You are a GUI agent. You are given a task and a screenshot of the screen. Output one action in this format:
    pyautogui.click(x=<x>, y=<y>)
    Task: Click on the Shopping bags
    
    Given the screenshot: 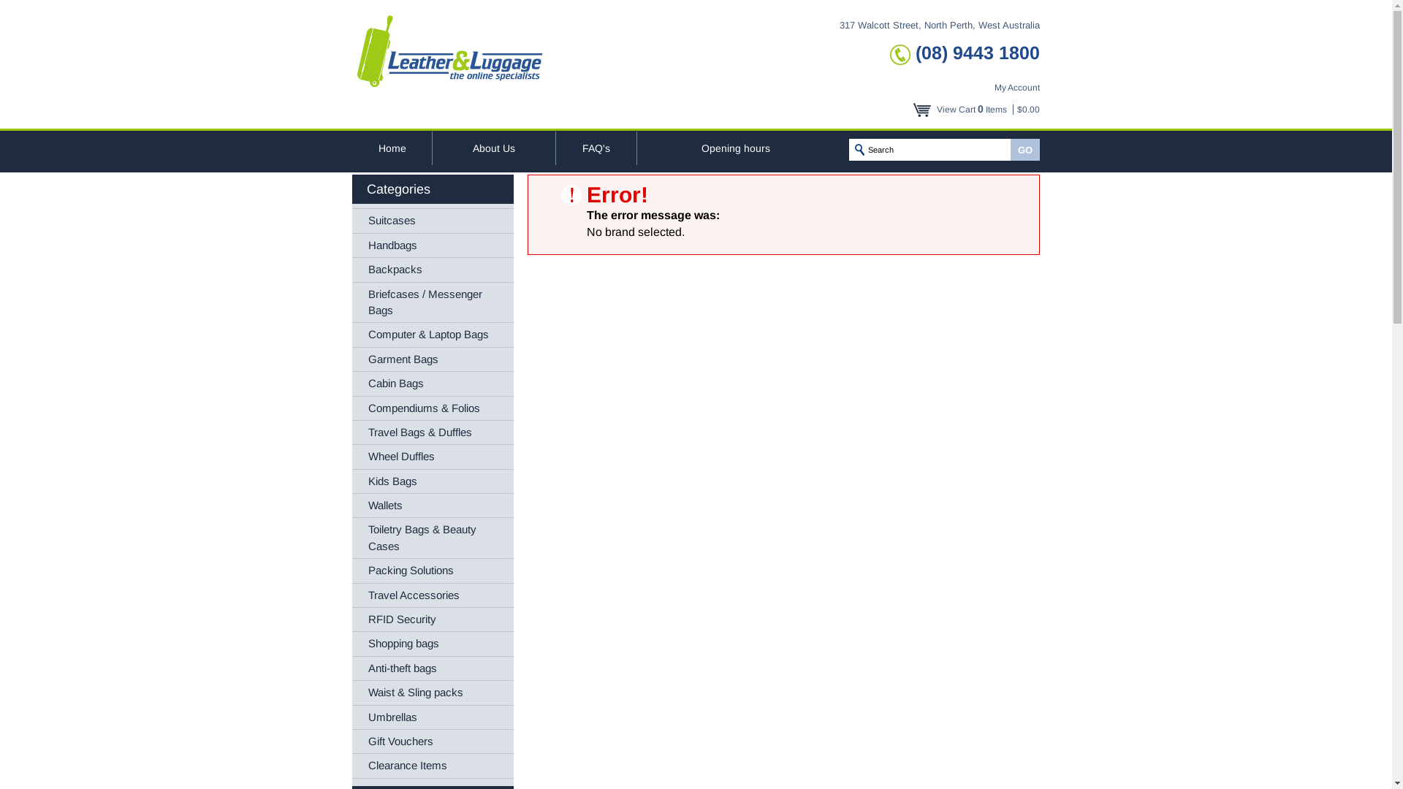 What is the action you would take?
    pyautogui.click(x=433, y=644)
    